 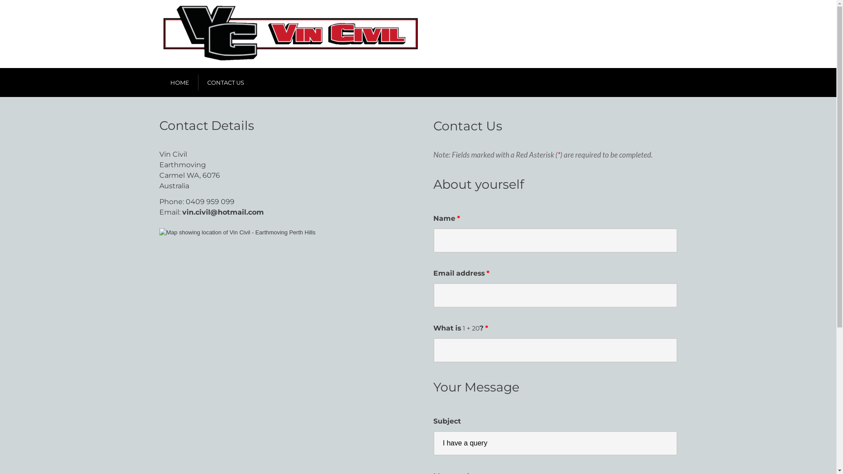 What do you see at coordinates (223, 212) in the screenshot?
I see `vin.civil@hotmail.com` at bounding box center [223, 212].